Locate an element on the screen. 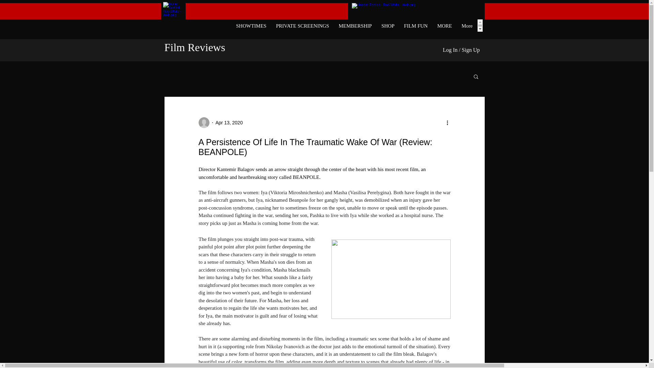  MEMBERSHIP is located at coordinates (355, 25).